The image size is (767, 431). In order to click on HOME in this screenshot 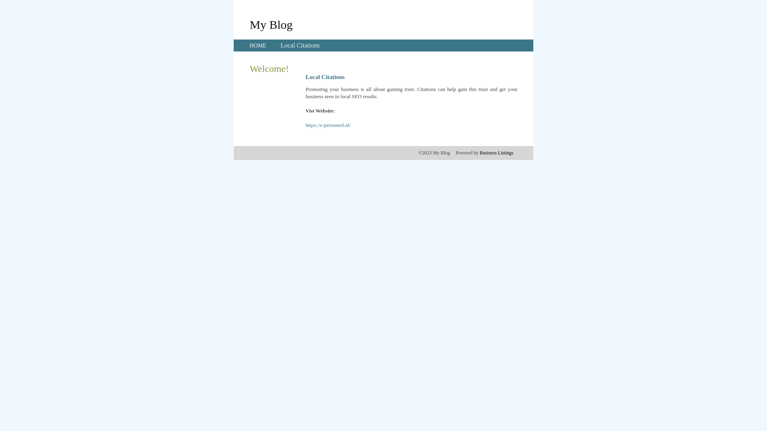, I will do `click(258, 45)`.